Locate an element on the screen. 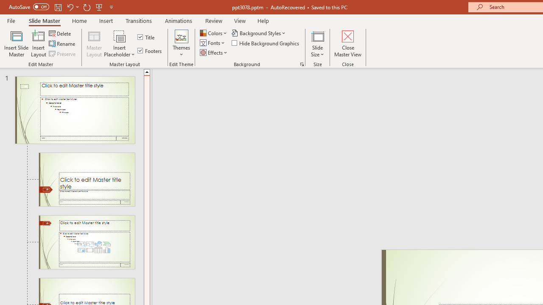  Preserve is located at coordinates (63, 53).